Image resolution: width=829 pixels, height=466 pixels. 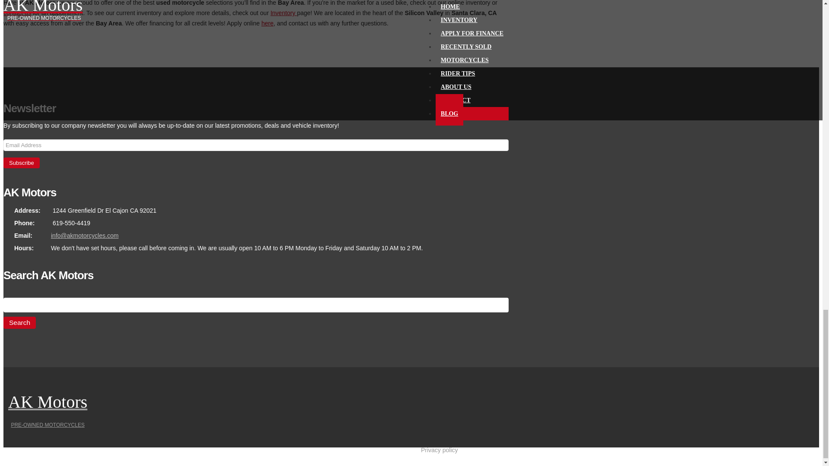 I want to click on contact us, so click(x=17, y=13).